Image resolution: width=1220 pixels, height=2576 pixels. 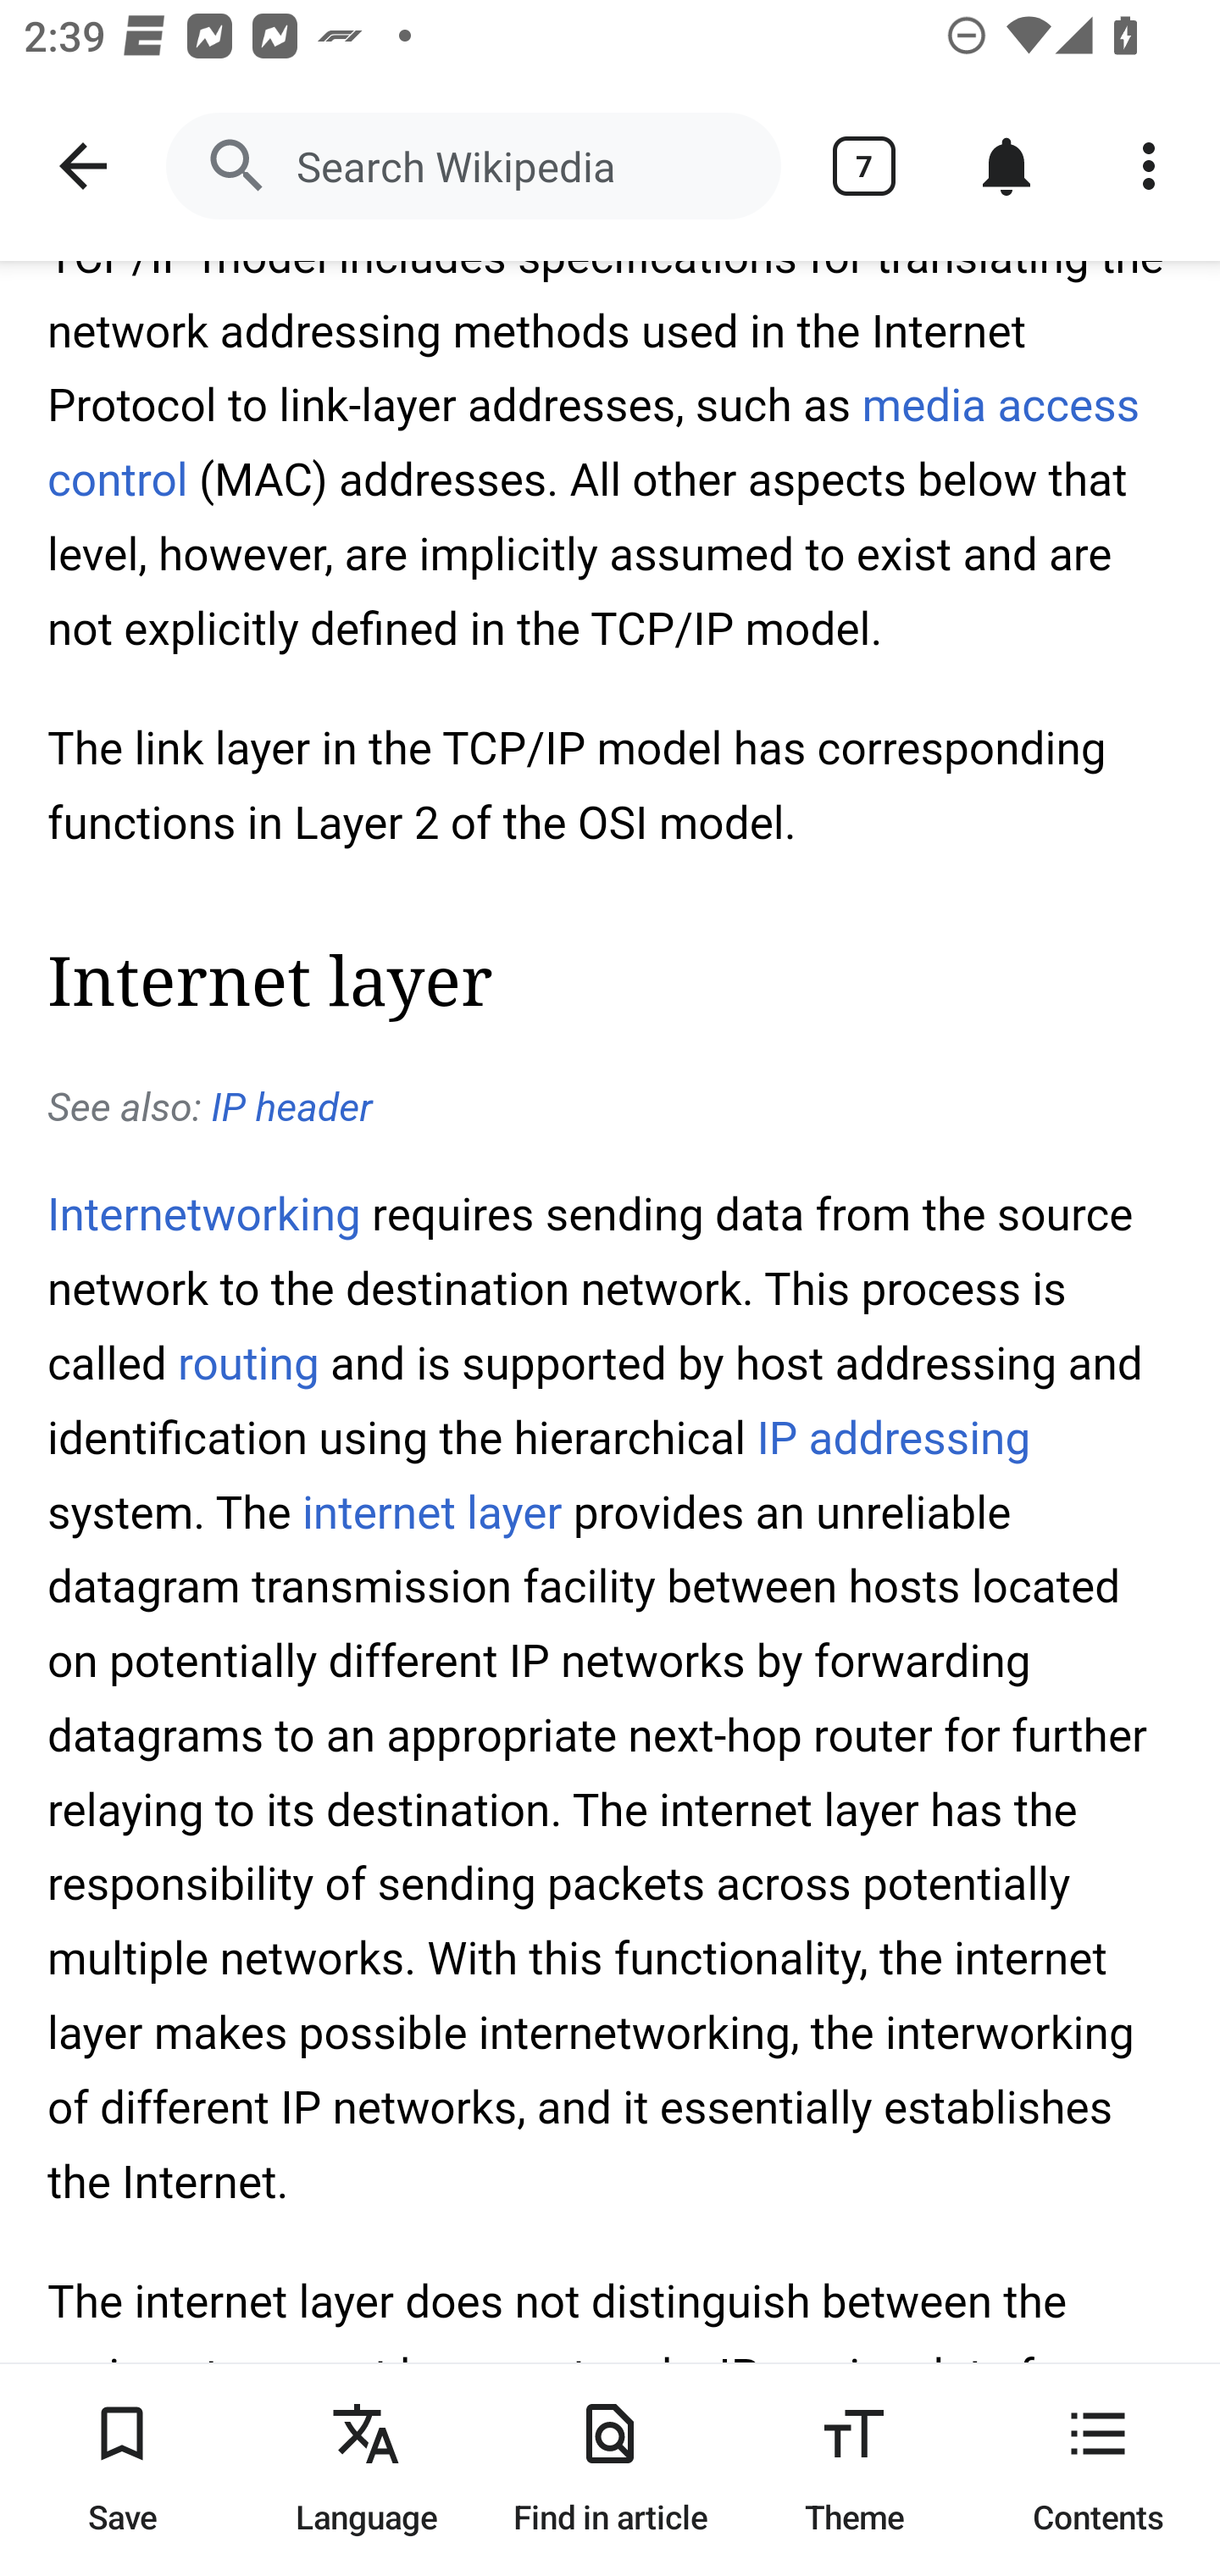 I want to click on Theme, so click(x=854, y=2469).